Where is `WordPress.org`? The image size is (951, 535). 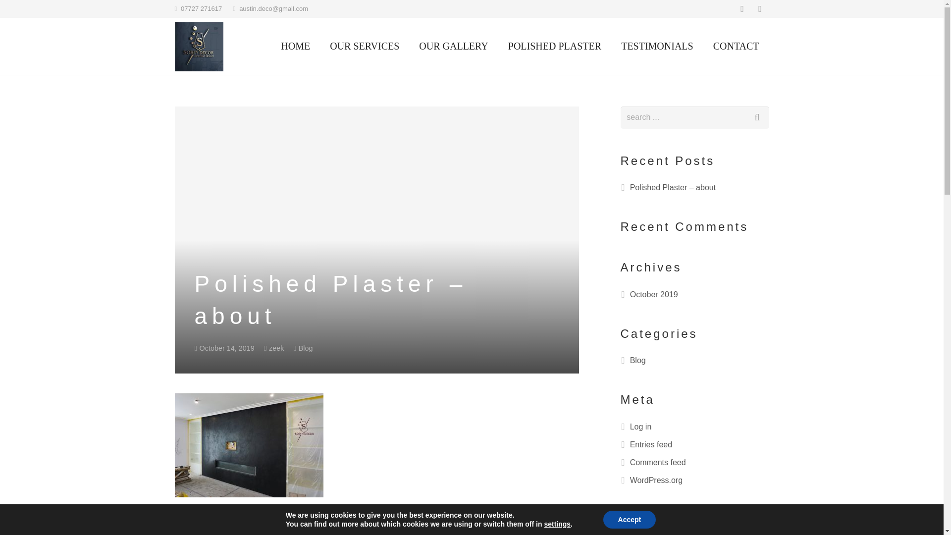
WordPress.org is located at coordinates (656, 481).